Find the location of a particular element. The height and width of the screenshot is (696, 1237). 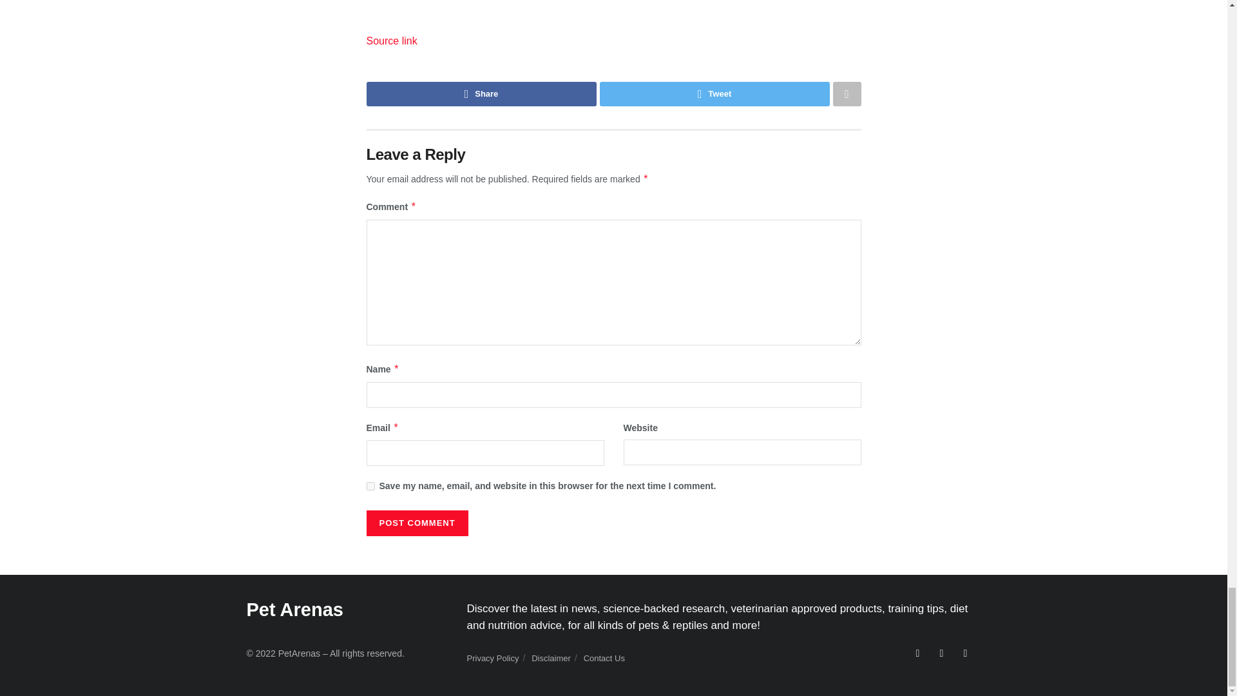

Disclaimer is located at coordinates (551, 659).